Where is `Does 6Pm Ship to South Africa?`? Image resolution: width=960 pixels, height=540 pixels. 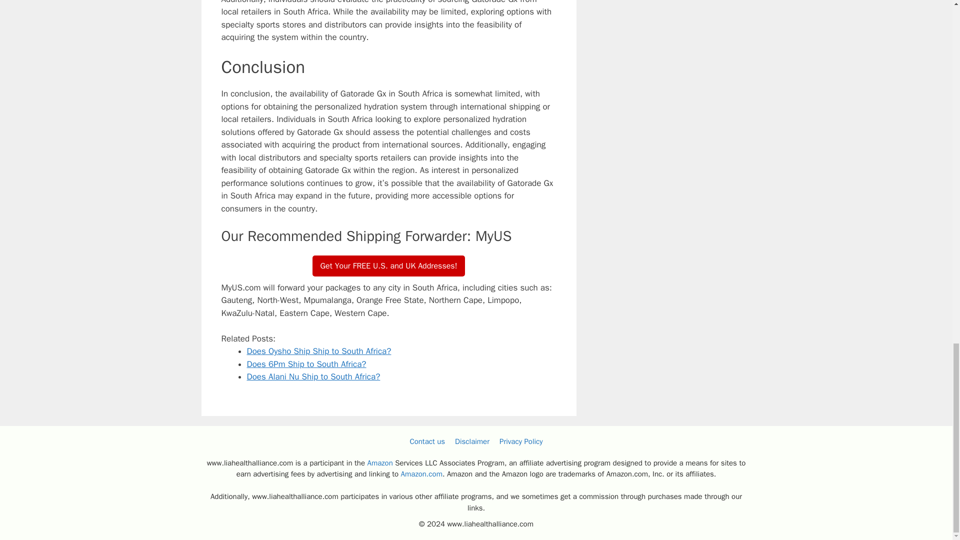
Does 6Pm Ship to South Africa? is located at coordinates (306, 364).